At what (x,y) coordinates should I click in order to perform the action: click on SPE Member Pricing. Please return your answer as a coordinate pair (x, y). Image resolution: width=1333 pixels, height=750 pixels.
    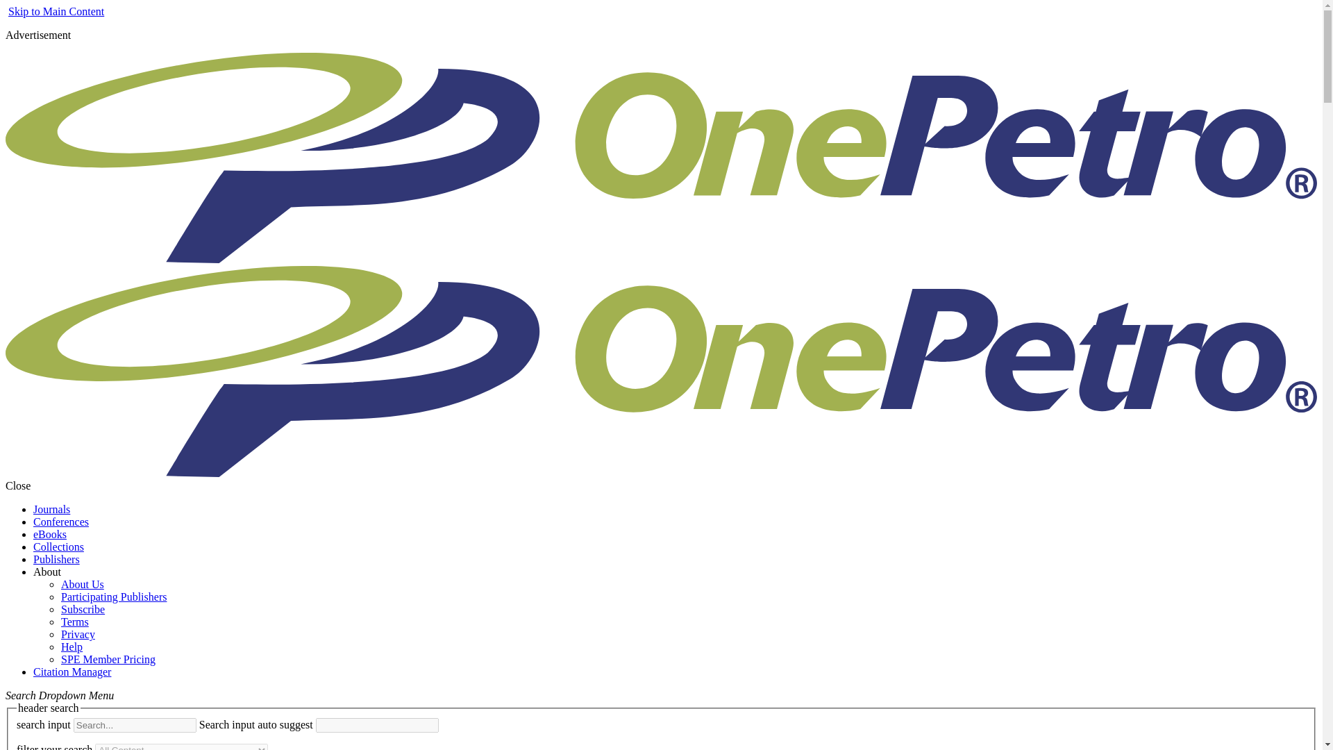
    Looking at the image, I should click on (108, 658).